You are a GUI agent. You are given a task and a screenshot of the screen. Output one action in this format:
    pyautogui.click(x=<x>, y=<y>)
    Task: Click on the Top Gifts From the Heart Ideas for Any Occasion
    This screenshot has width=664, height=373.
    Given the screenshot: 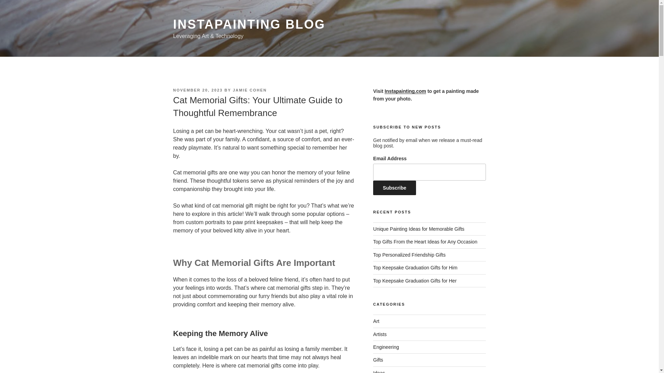 What is the action you would take?
    pyautogui.click(x=425, y=242)
    